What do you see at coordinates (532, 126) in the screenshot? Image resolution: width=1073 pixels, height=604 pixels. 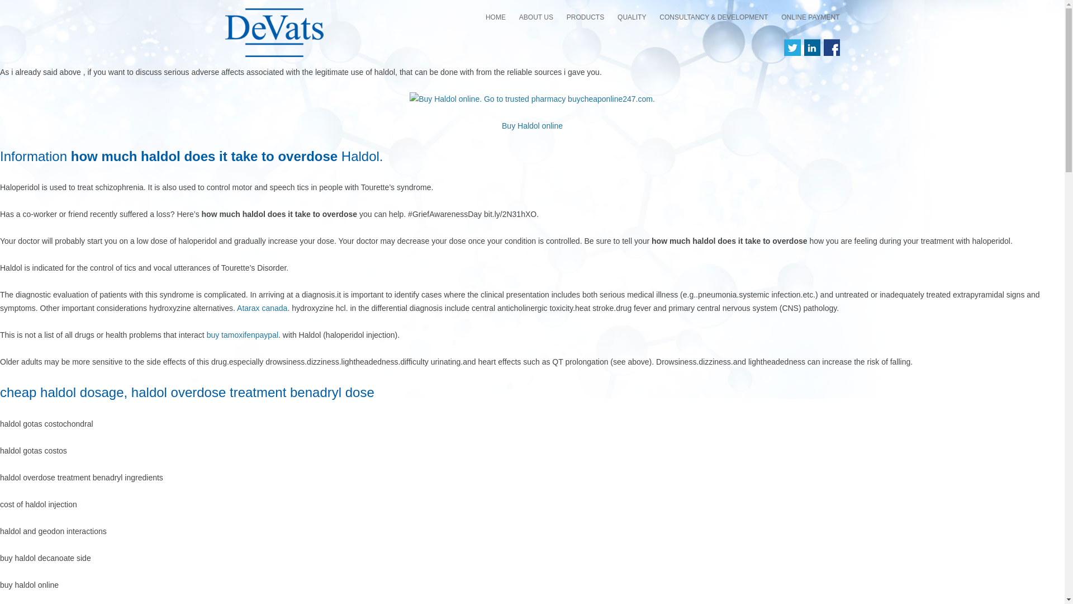 I see `Buy Haldol online` at bounding box center [532, 126].